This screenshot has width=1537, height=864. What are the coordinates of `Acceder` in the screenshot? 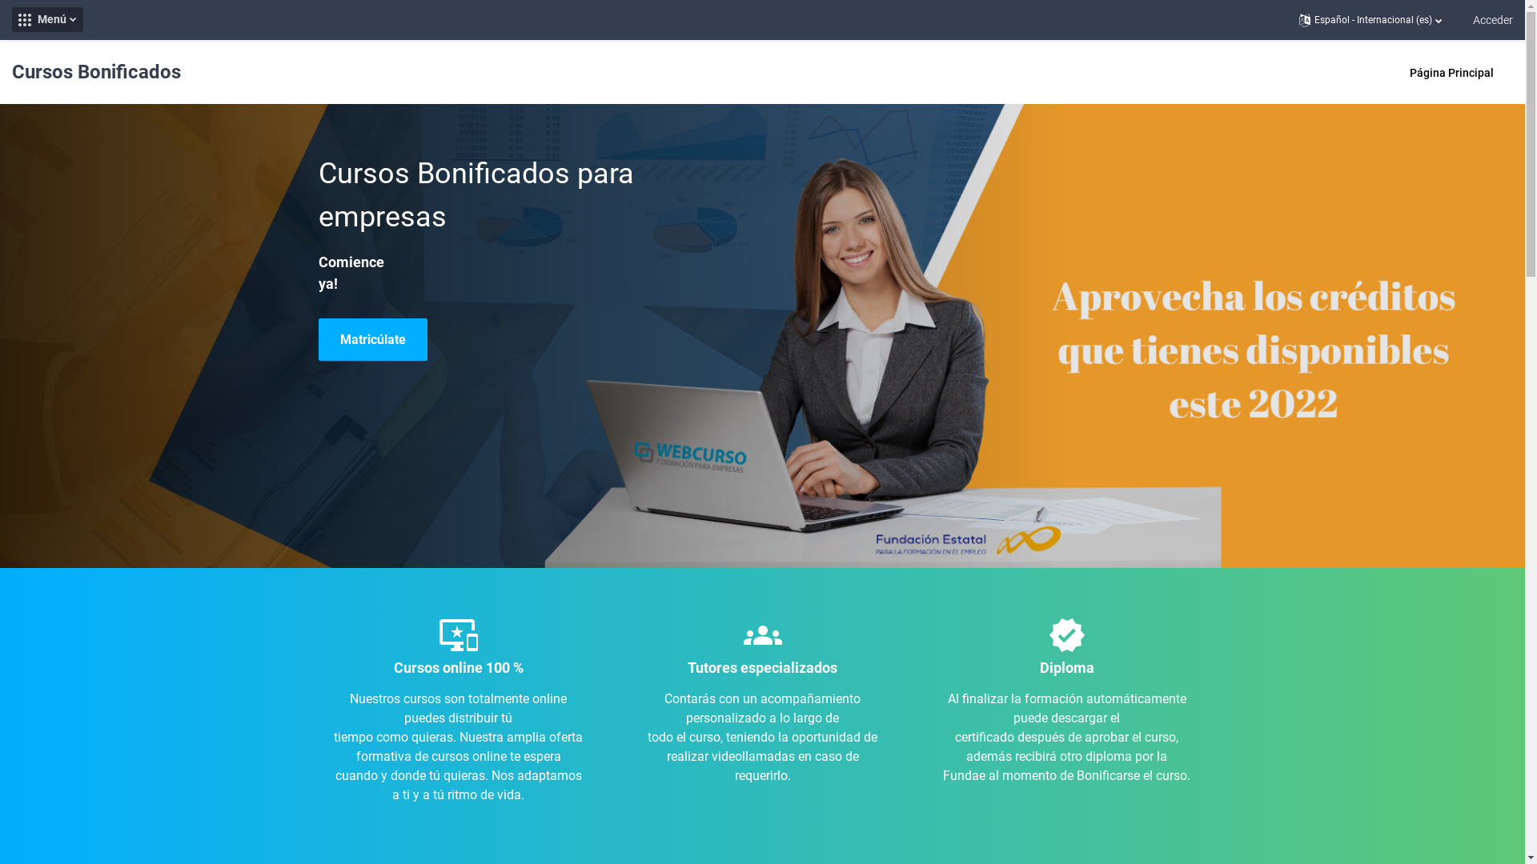 It's located at (1493, 19).